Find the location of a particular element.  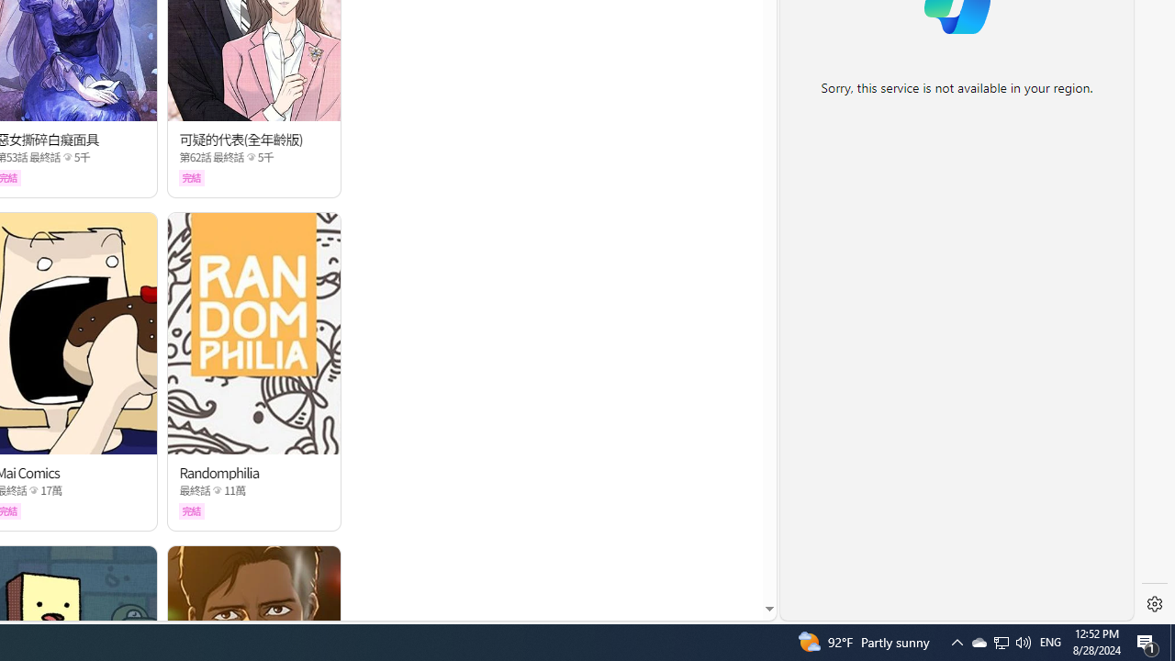

Class: thumb_img is located at coordinates (255, 333).